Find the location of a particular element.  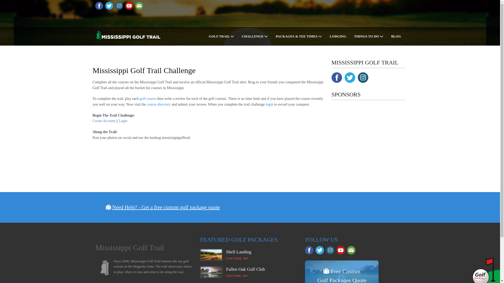

Need Help? - Get a free custom golf package quote is located at coordinates (166, 207).